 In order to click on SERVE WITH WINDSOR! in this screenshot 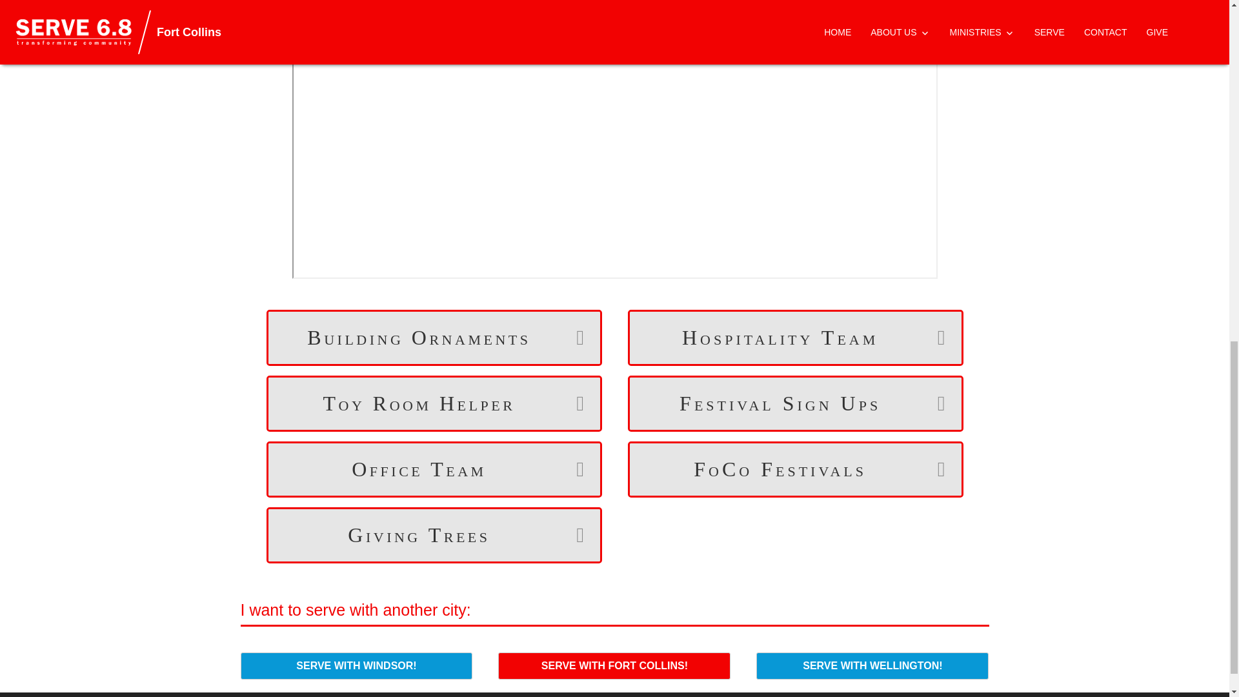, I will do `click(356, 666)`.